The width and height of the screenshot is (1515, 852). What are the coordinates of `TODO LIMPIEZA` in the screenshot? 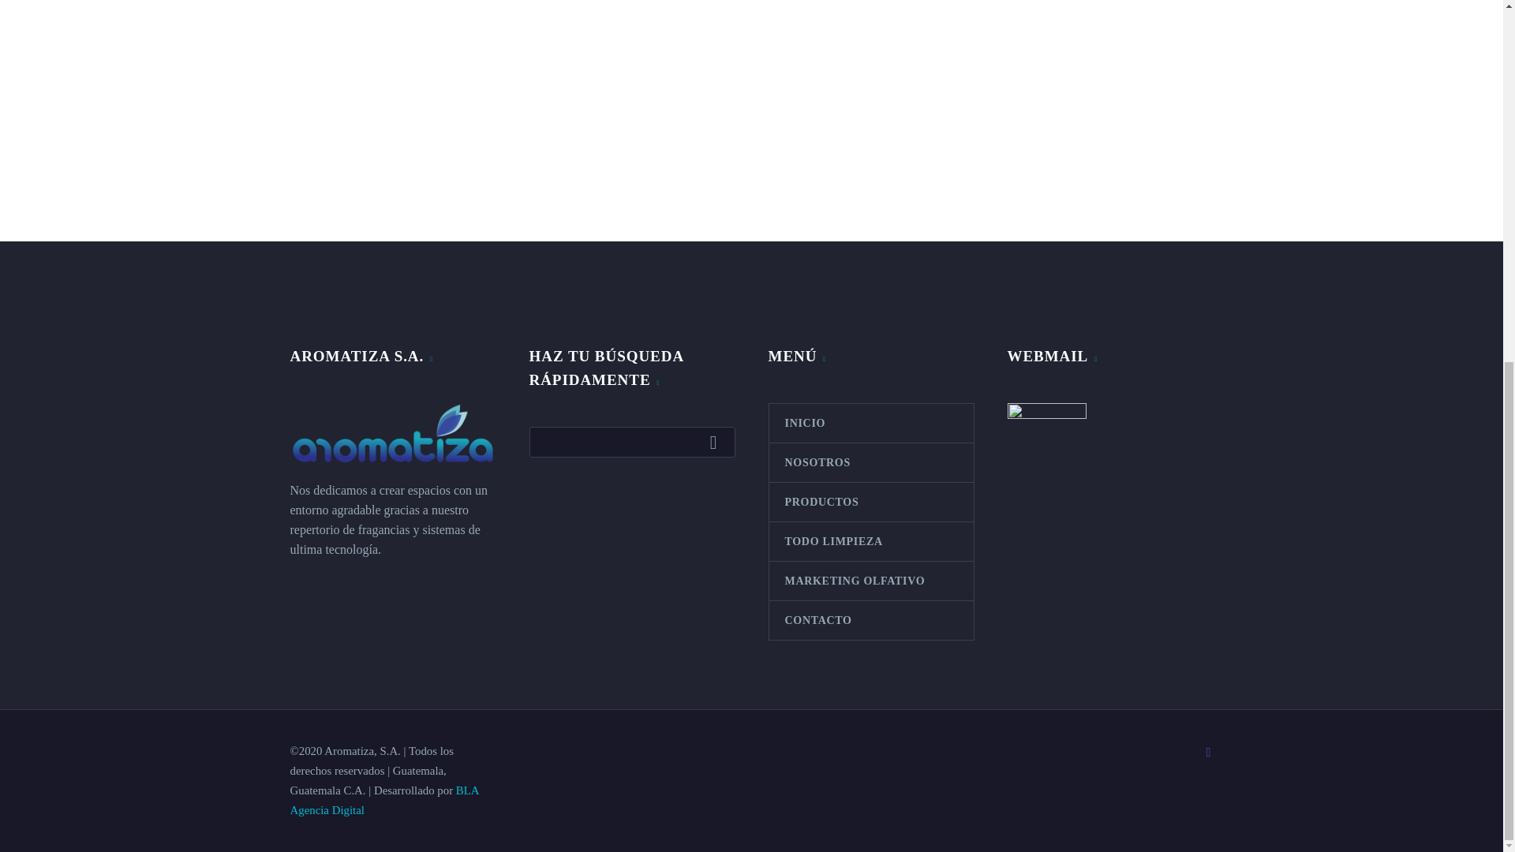 It's located at (870, 541).